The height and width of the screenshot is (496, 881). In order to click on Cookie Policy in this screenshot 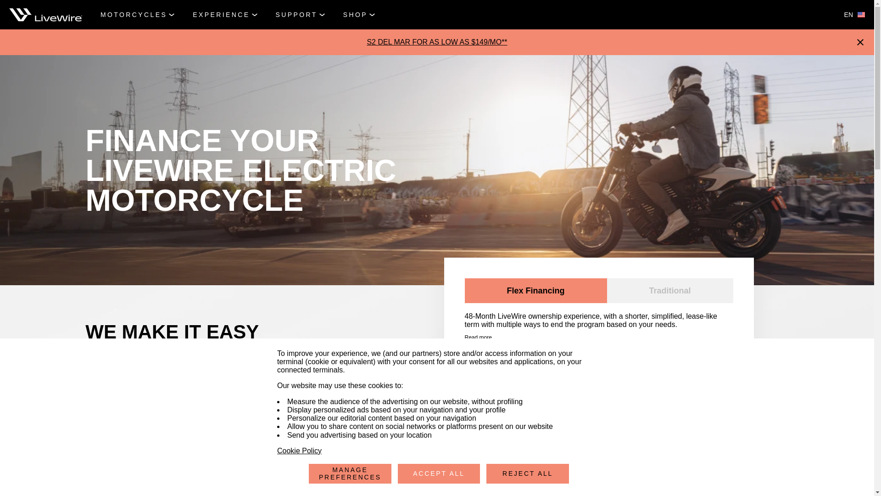, I will do `click(299, 451)`.